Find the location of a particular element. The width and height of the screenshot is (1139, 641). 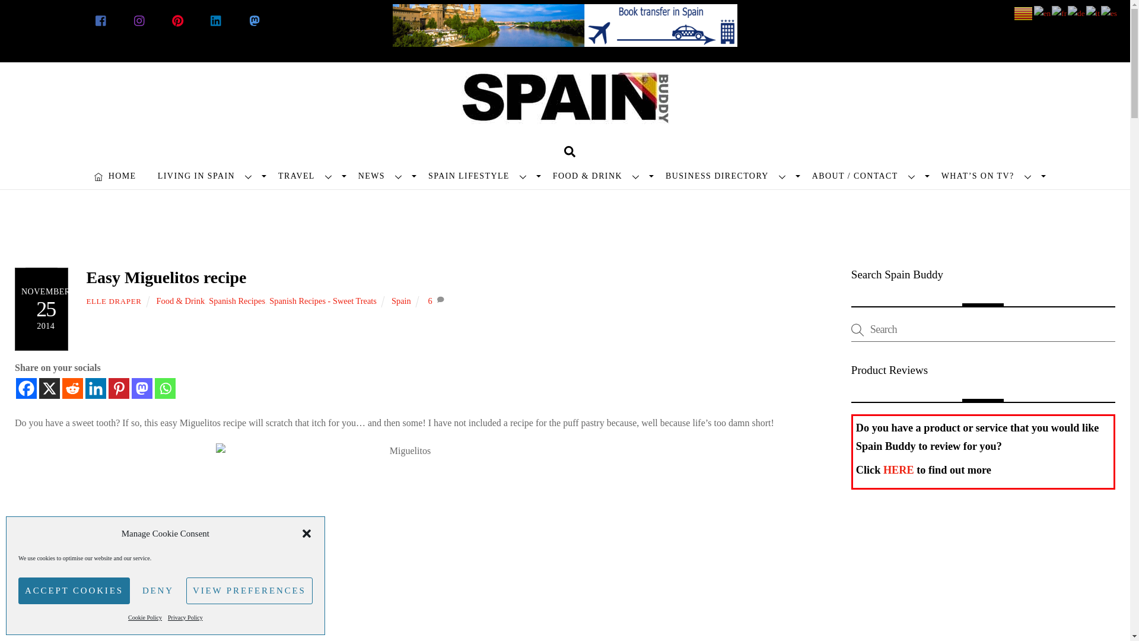

X is located at coordinates (49, 388).